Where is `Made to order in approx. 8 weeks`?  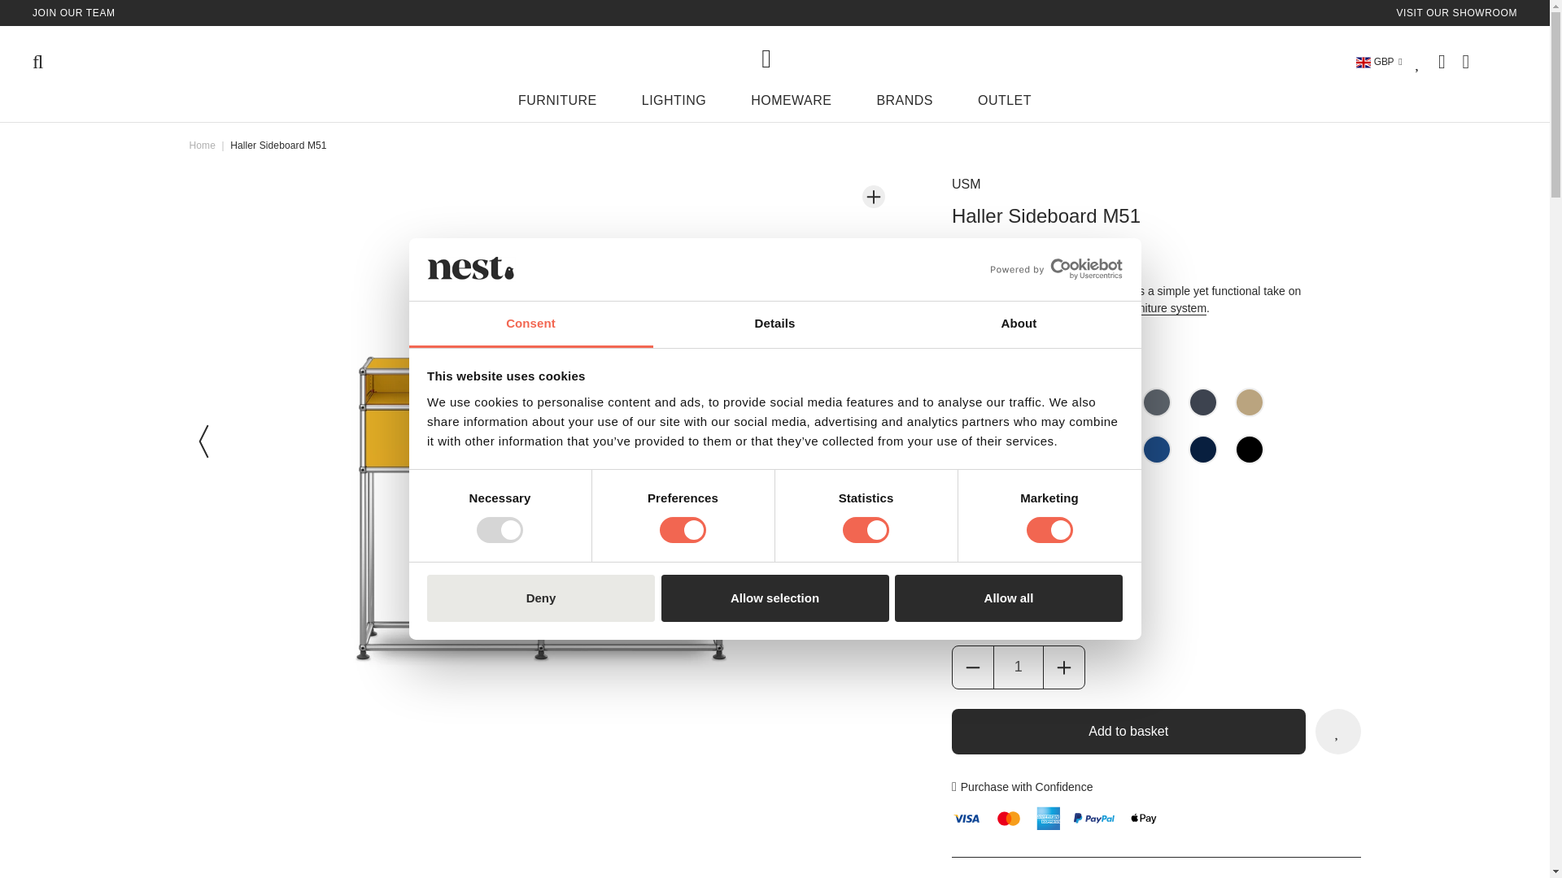
Made to order in approx. 8 weeks is located at coordinates (1056, 571).